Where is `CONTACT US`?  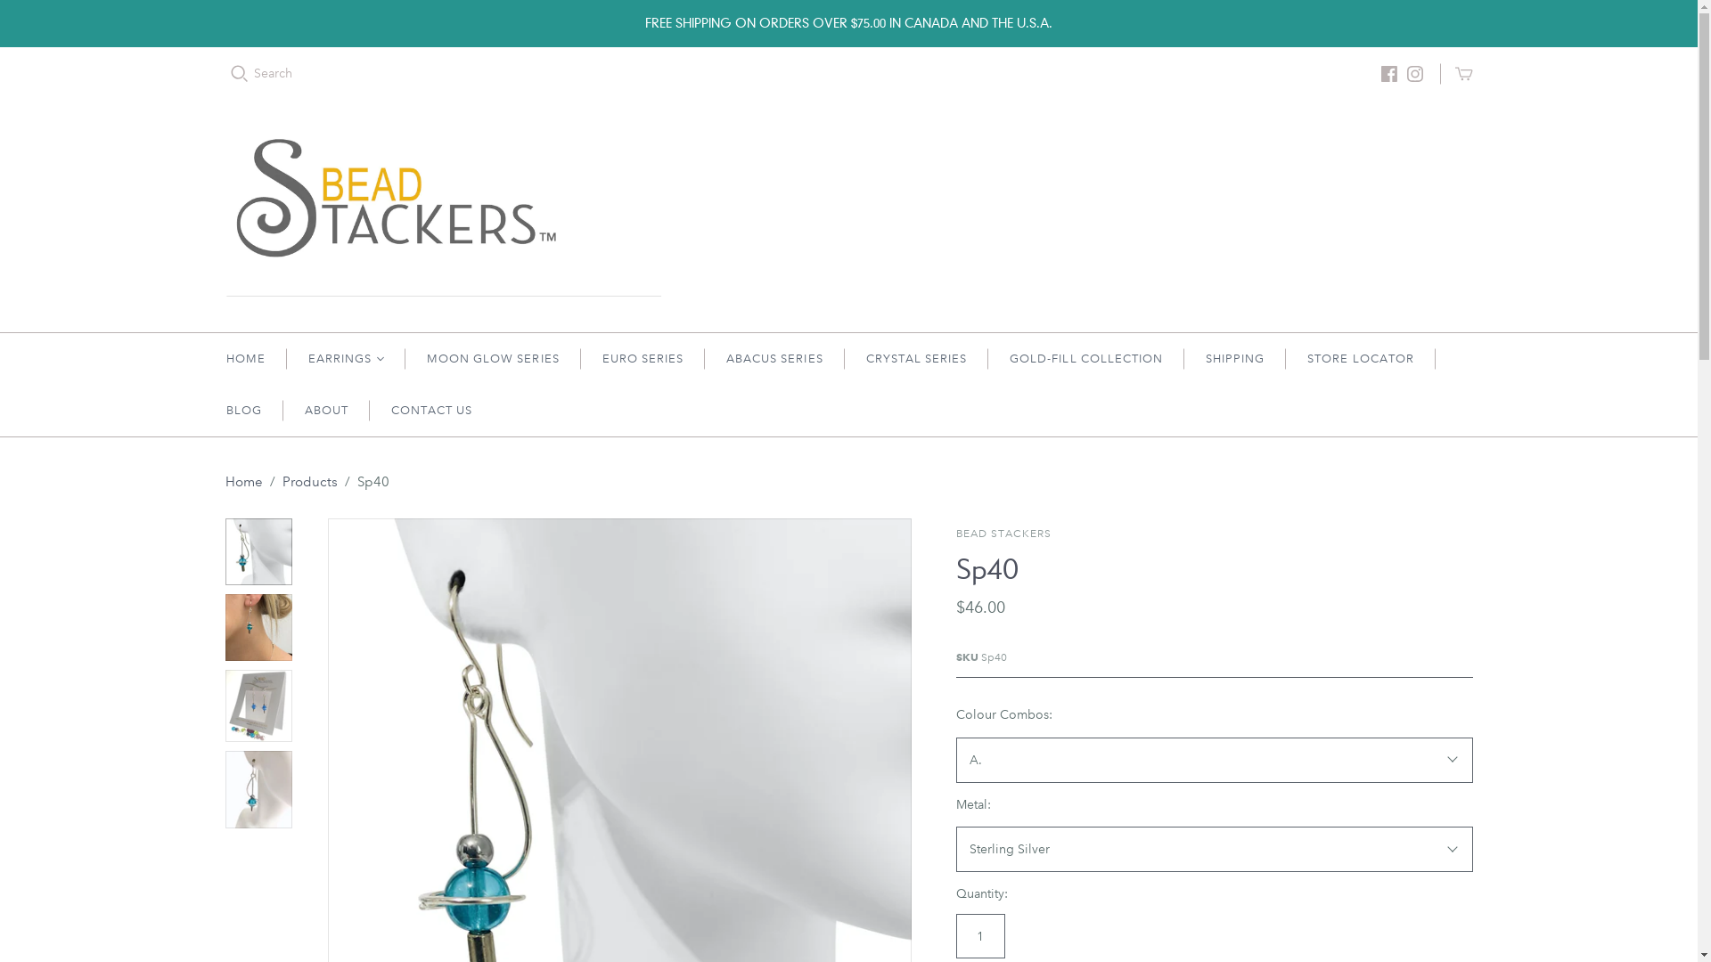
CONTACT US is located at coordinates (431, 411).